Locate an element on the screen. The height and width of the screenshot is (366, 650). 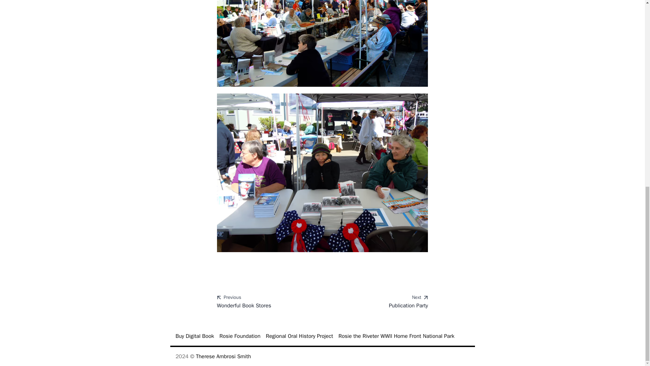
Rosie the Riveter WWII Home Front National Park is located at coordinates (377, 302).